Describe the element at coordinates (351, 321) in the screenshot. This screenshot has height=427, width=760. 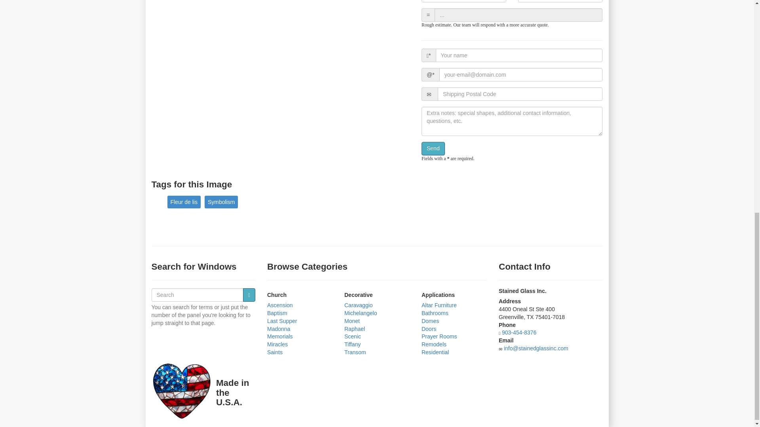
I see `Monet` at that location.